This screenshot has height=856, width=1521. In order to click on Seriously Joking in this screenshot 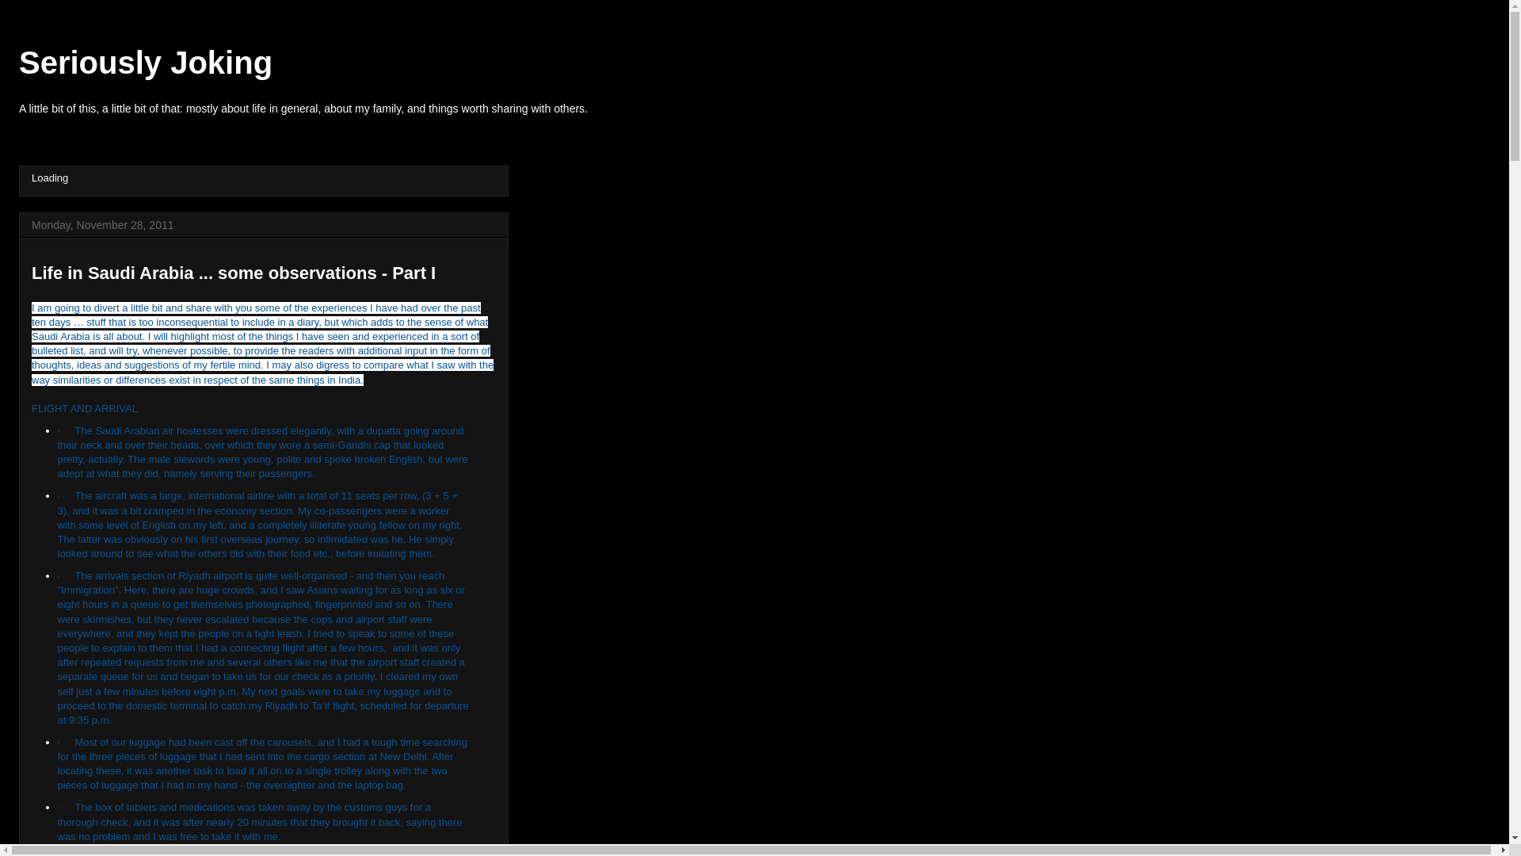, I will do `click(145, 63)`.